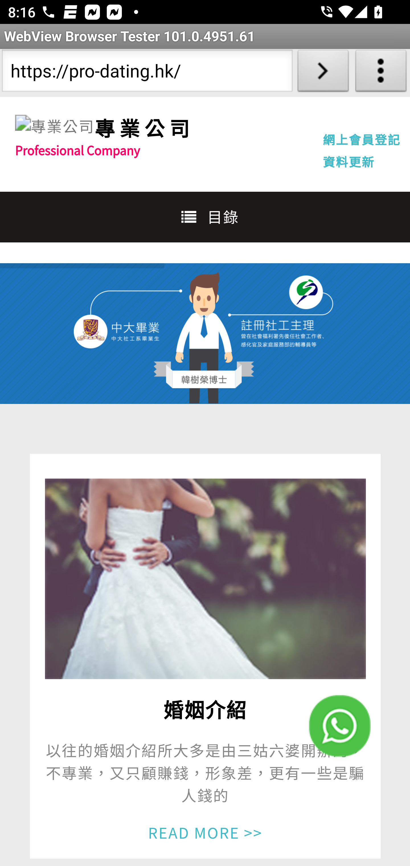  I want to click on Load URL, so click(323, 73).